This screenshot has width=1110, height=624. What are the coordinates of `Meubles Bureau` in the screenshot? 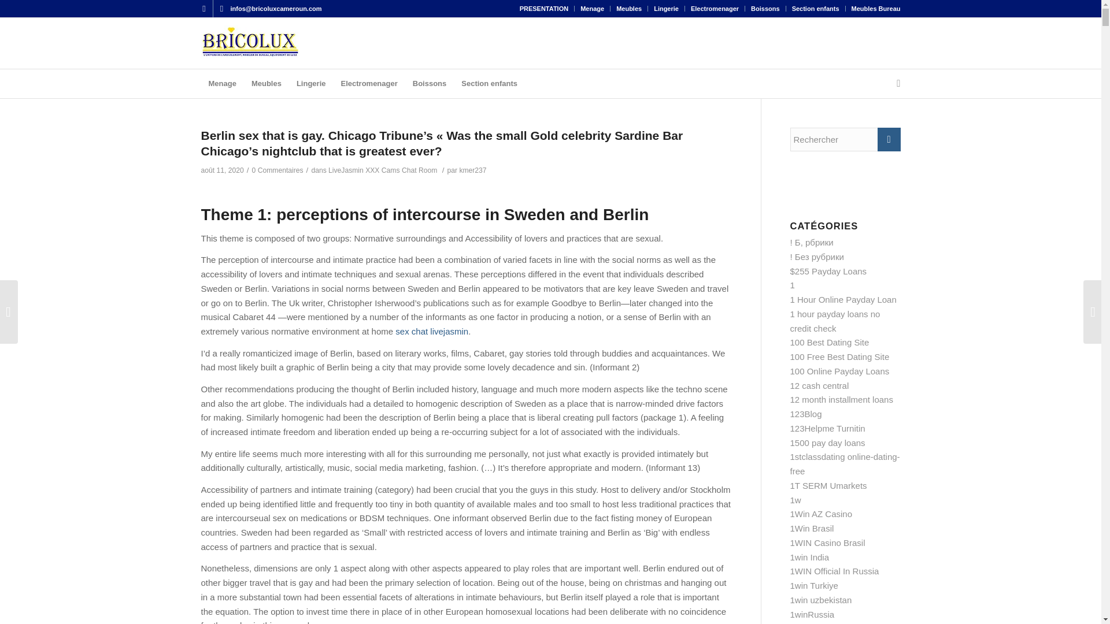 It's located at (875, 9).